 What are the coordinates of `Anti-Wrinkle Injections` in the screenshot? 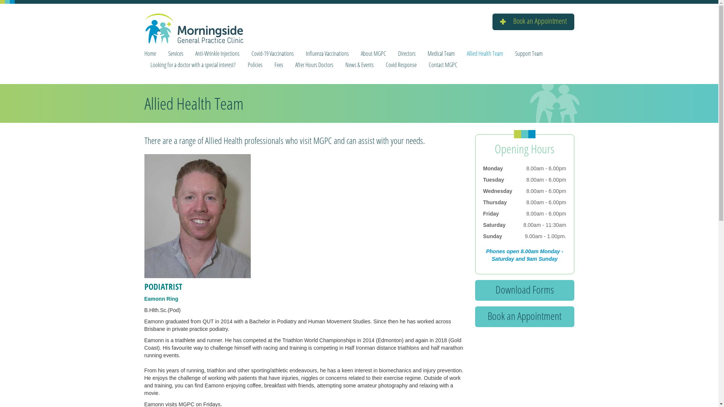 It's located at (217, 54).